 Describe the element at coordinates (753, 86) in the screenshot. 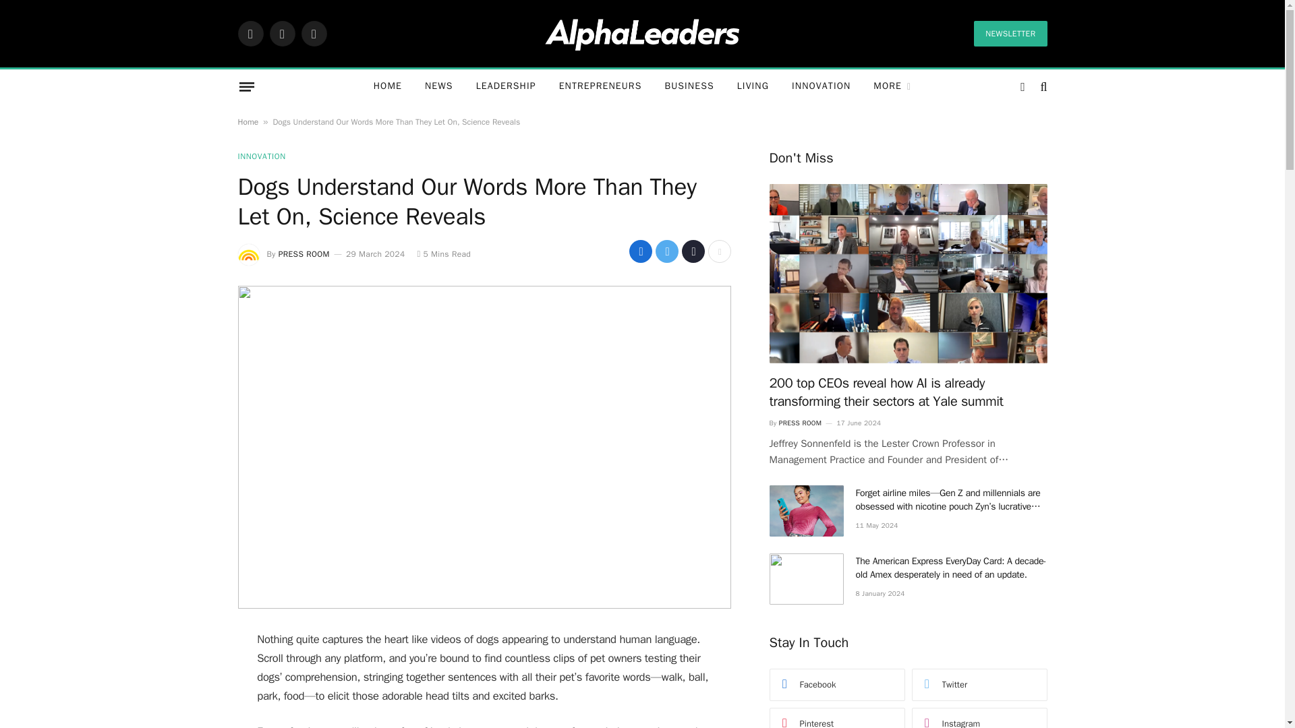

I see `LIVING` at that location.